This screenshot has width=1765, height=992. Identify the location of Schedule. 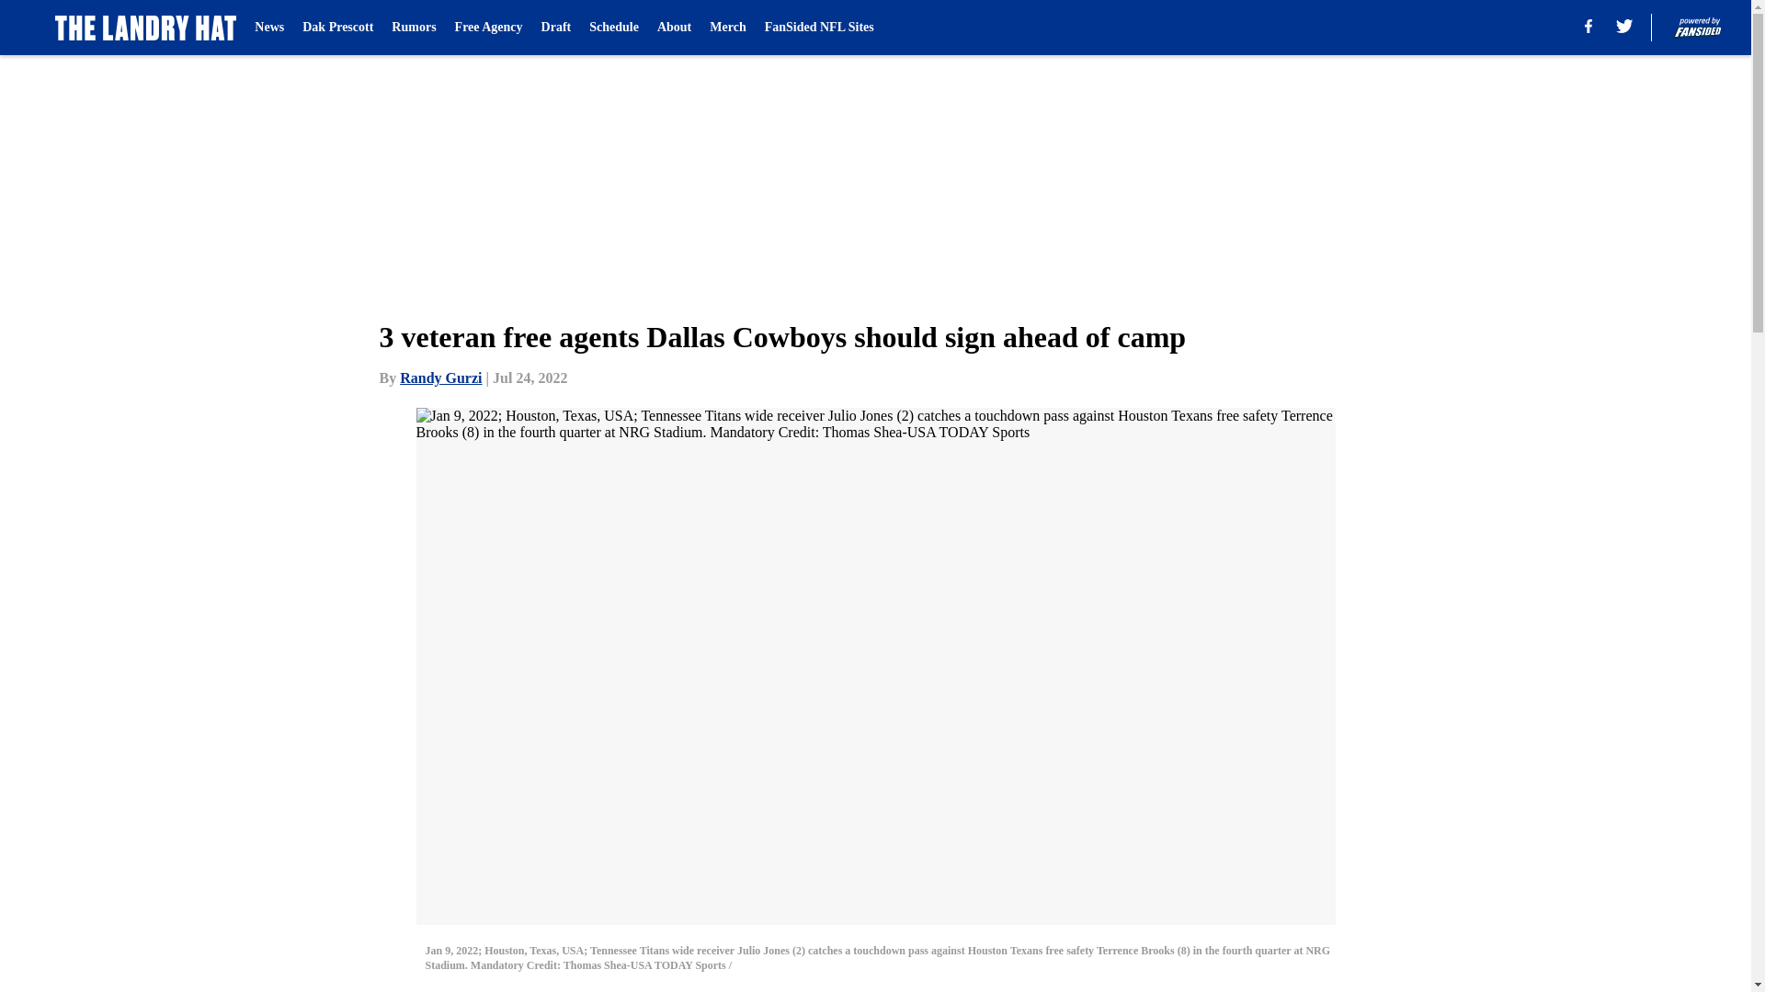
(614, 28).